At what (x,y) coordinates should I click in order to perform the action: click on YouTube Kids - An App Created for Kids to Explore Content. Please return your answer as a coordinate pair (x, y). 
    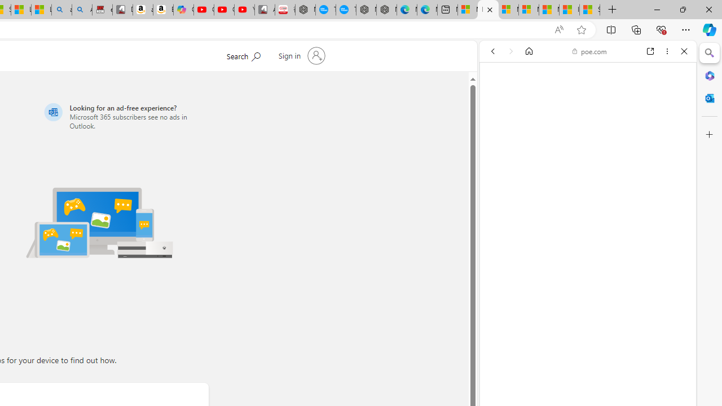
    Looking at the image, I should click on (244, 10).